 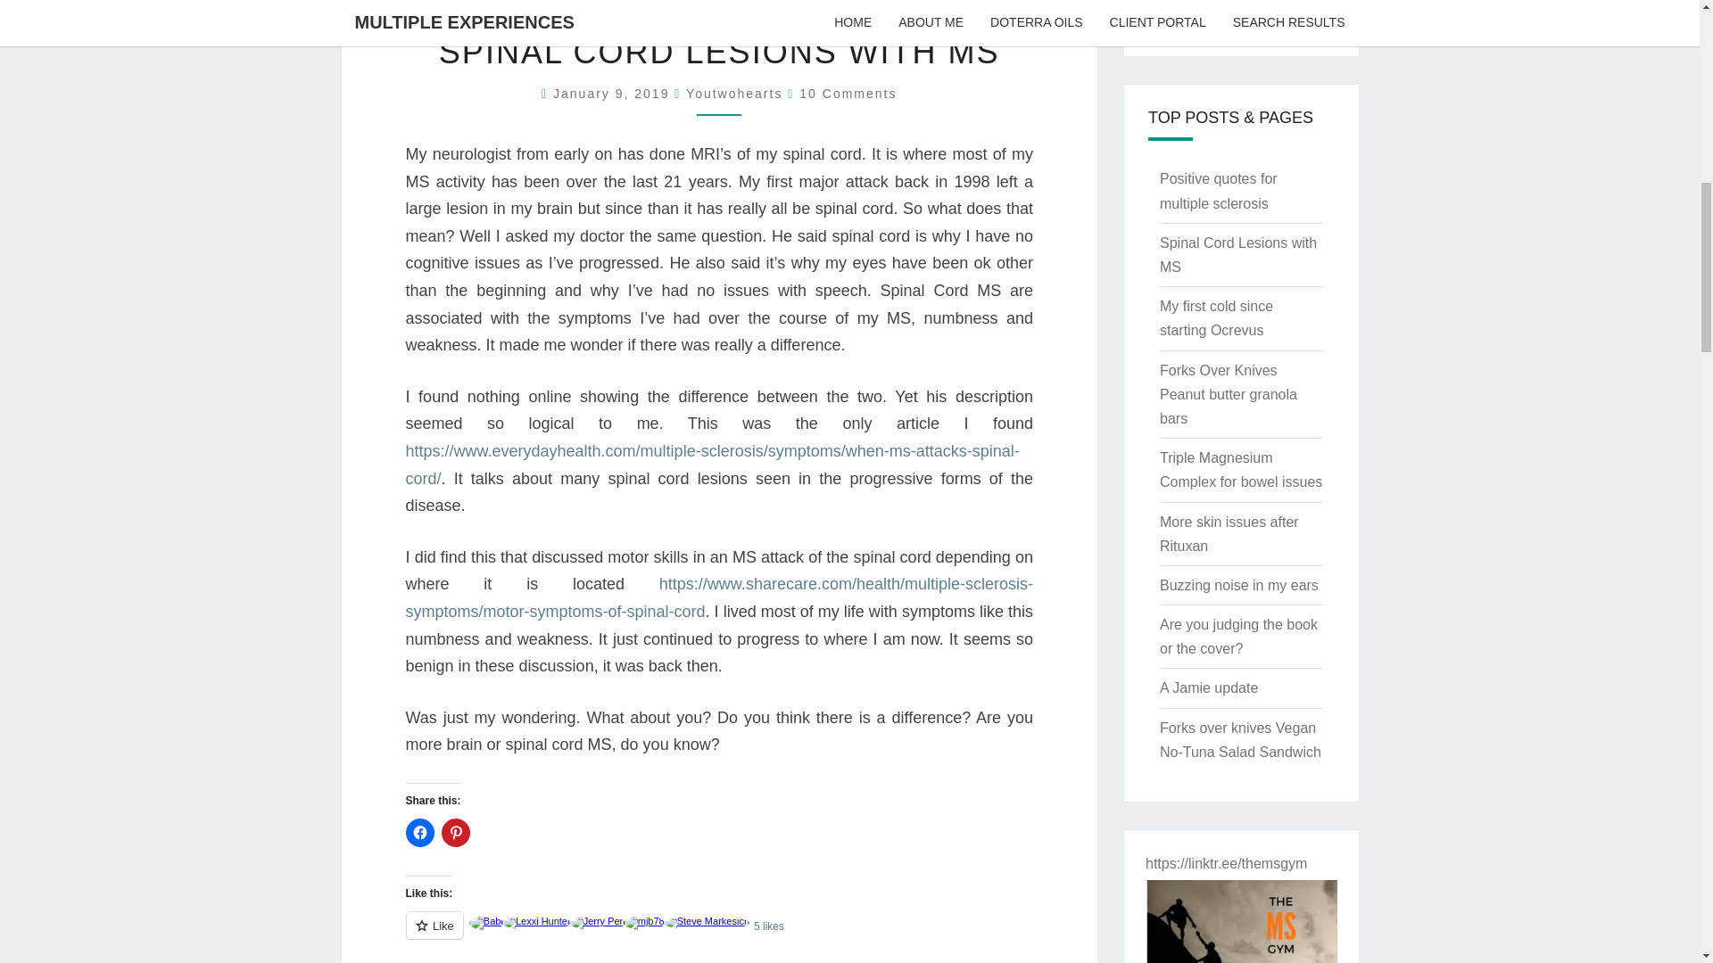 I want to click on 10 Comments, so click(x=848, y=94).